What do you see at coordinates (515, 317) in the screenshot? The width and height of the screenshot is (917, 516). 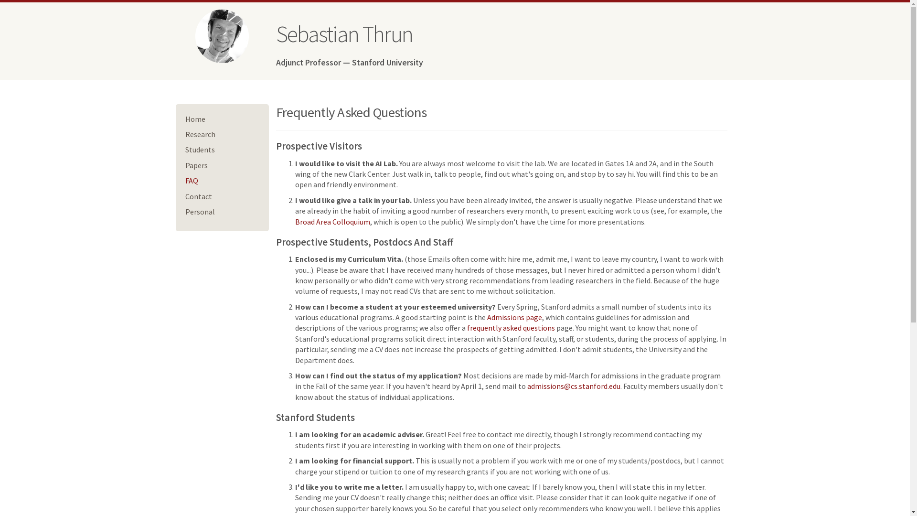 I see `Admissions page` at bounding box center [515, 317].